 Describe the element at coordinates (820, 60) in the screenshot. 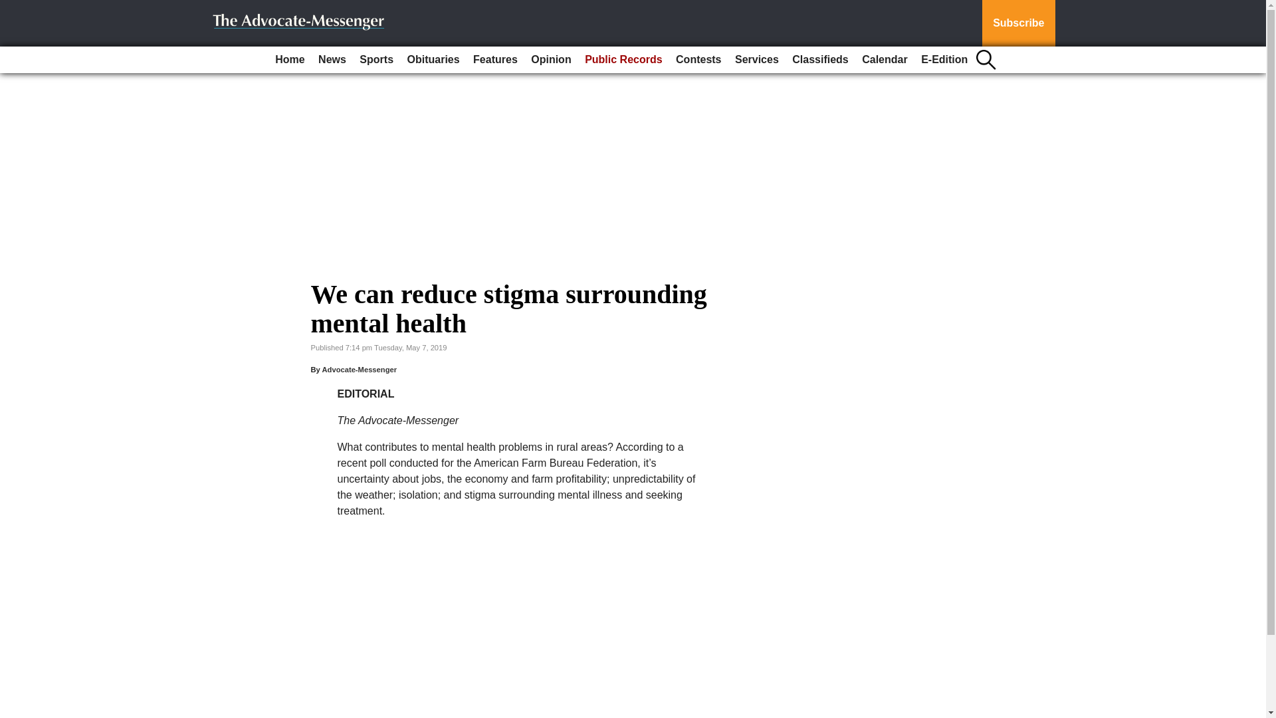

I see `Classifieds` at that location.